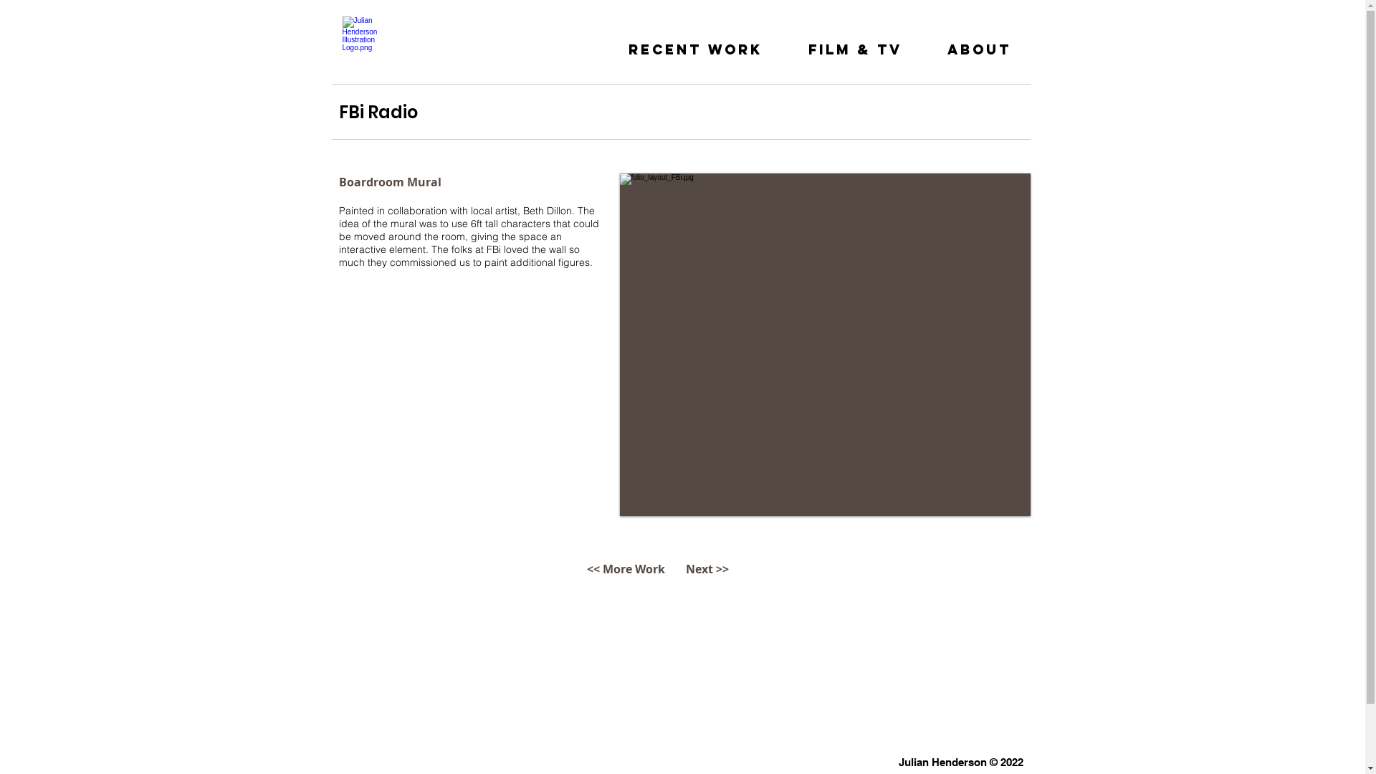 The width and height of the screenshot is (1376, 774). Describe the element at coordinates (983, 154) in the screenshot. I see `Twitter Tweet` at that location.